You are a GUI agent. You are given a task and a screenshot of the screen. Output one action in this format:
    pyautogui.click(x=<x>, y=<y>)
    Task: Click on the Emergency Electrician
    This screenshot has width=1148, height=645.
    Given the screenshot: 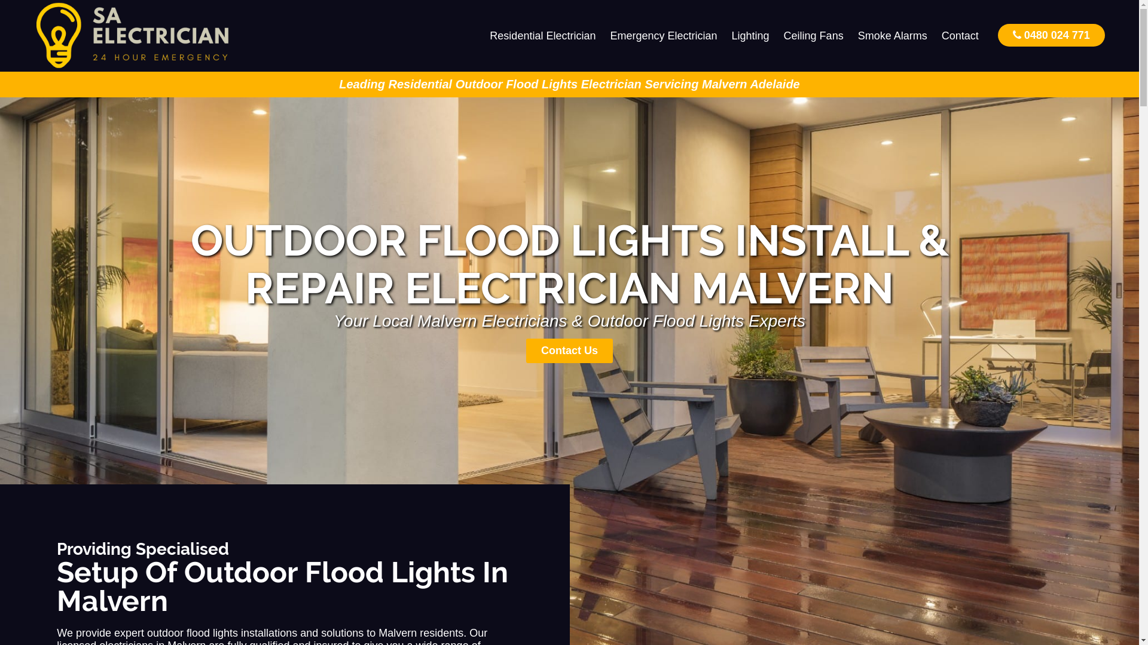 What is the action you would take?
    pyautogui.click(x=664, y=36)
    